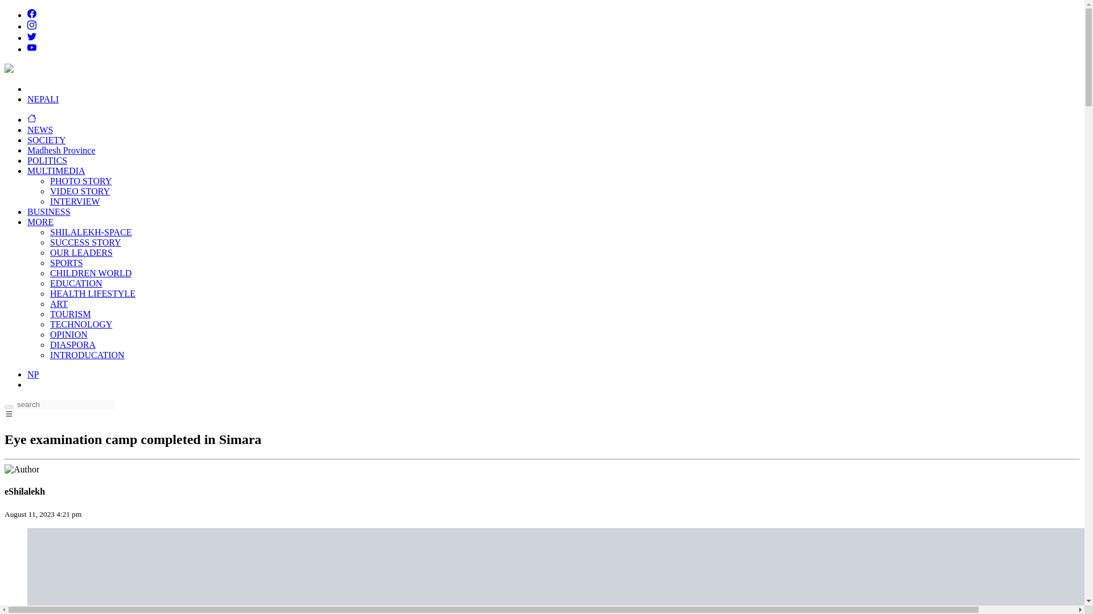 The image size is (1093, 614). I want to click on OPINION, so click(68, 334).